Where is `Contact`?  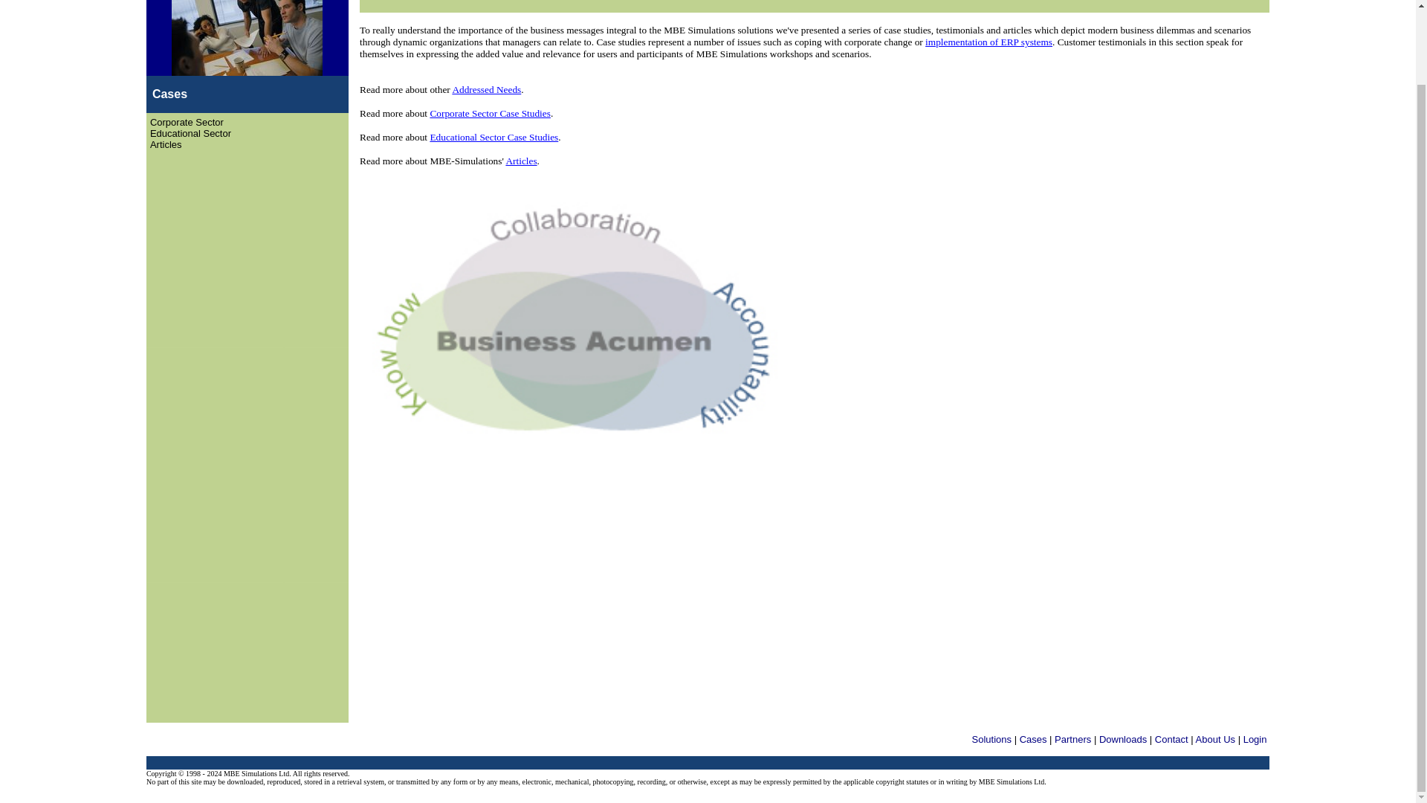
Contact is located at coordinates (1171, 739).